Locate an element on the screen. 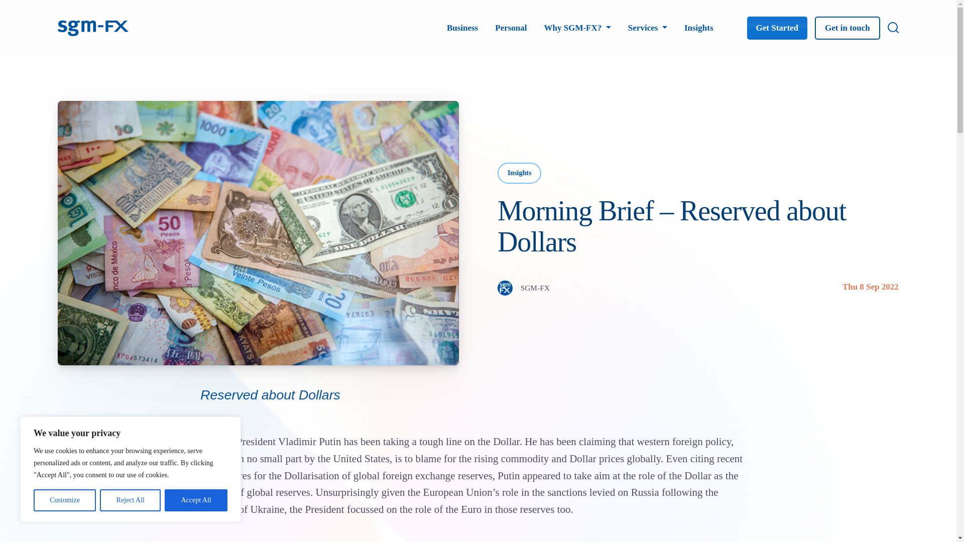 Image resolution: width=964 pixels, height=542 pixels. Insights is located at coordinates (699, 28).